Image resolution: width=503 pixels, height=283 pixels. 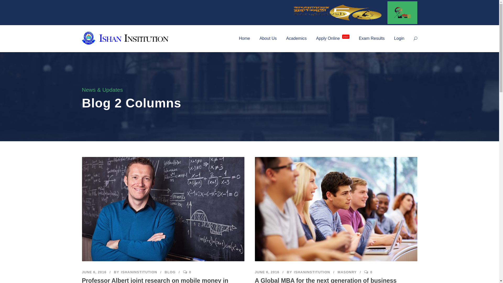 What do you see at coordinates (94, 272) in the screenshot?
I see `JUNE 6, 2016` at bounding box center [94, 272].